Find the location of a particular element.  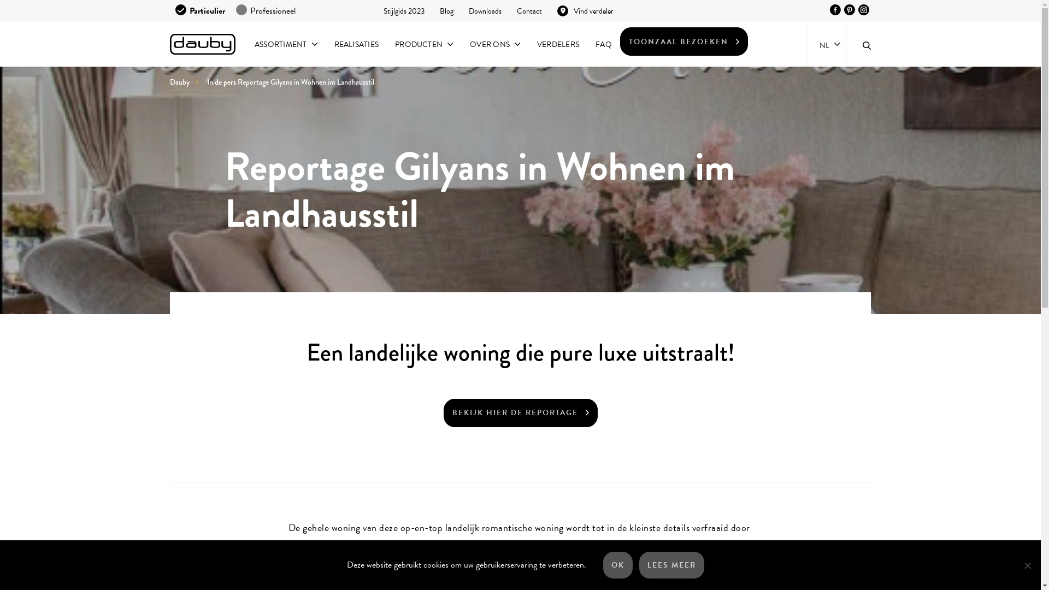

NL is located at coordinates (826, 44).